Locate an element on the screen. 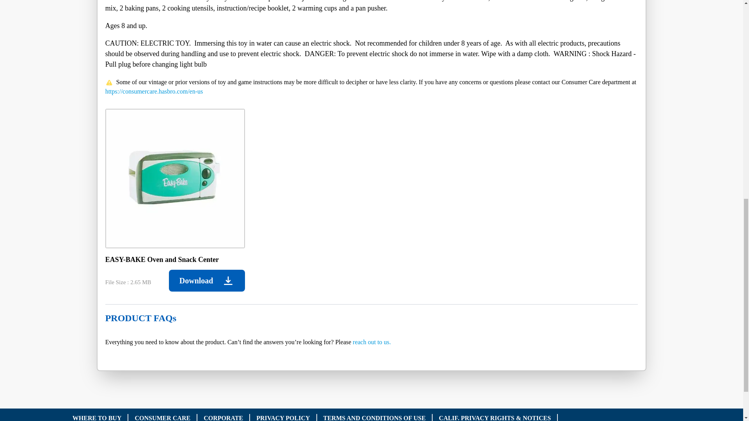 This screenshot has height=421, width=749. CORPORATE is located at coordinates (223, 418).